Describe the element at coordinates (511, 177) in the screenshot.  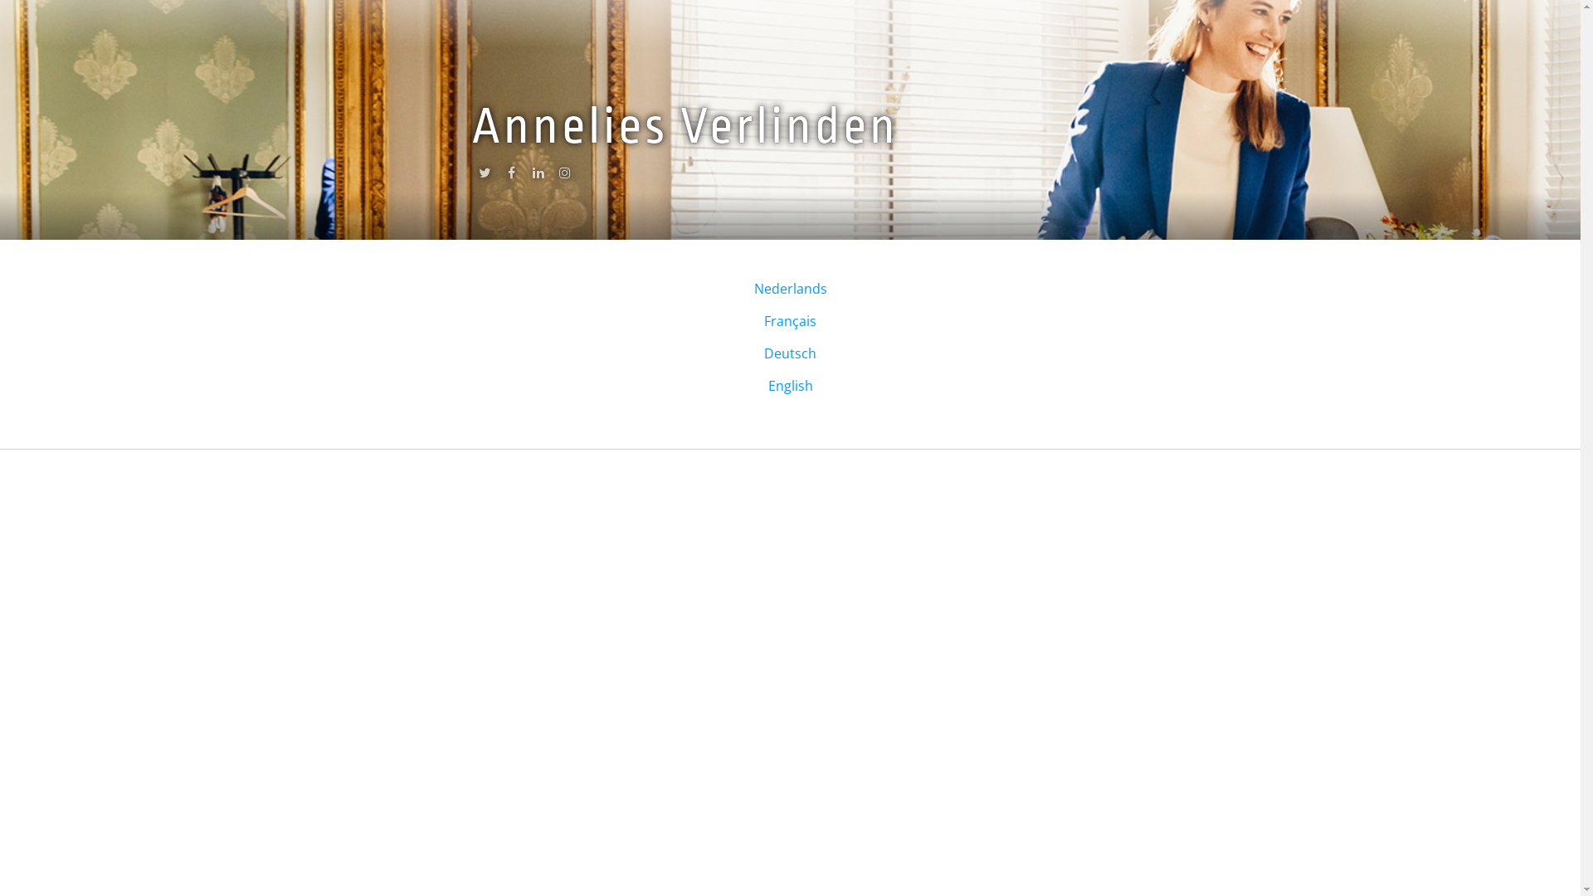
I see `facebook` at that location.